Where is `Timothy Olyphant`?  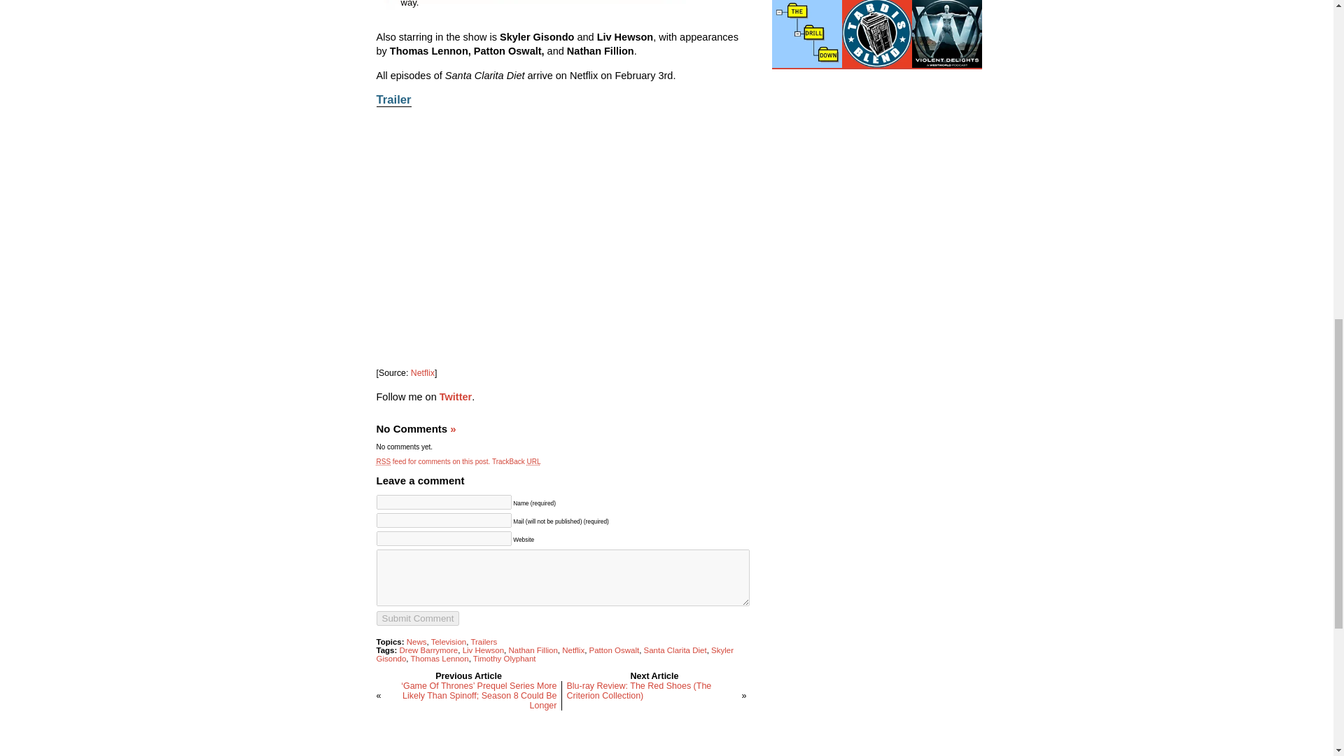 Timothy Olyphant is located at coordinates (504, 659).